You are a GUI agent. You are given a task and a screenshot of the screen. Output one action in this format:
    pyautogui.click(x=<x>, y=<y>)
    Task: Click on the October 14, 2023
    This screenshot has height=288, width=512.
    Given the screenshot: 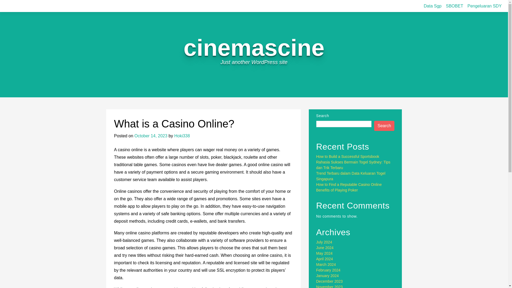 What is the action you would take?
    pyautogui.click(x=151, y=136)
    